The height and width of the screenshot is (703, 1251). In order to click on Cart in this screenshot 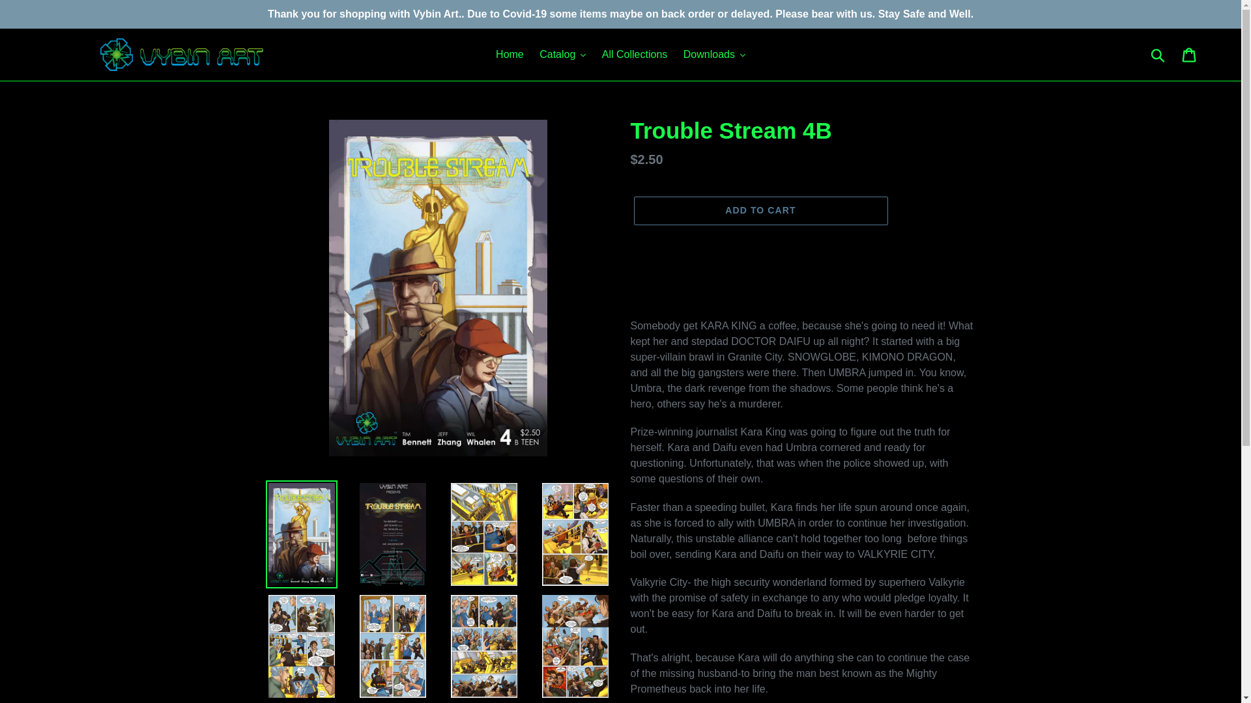, I will do `click(1190, 54)`.